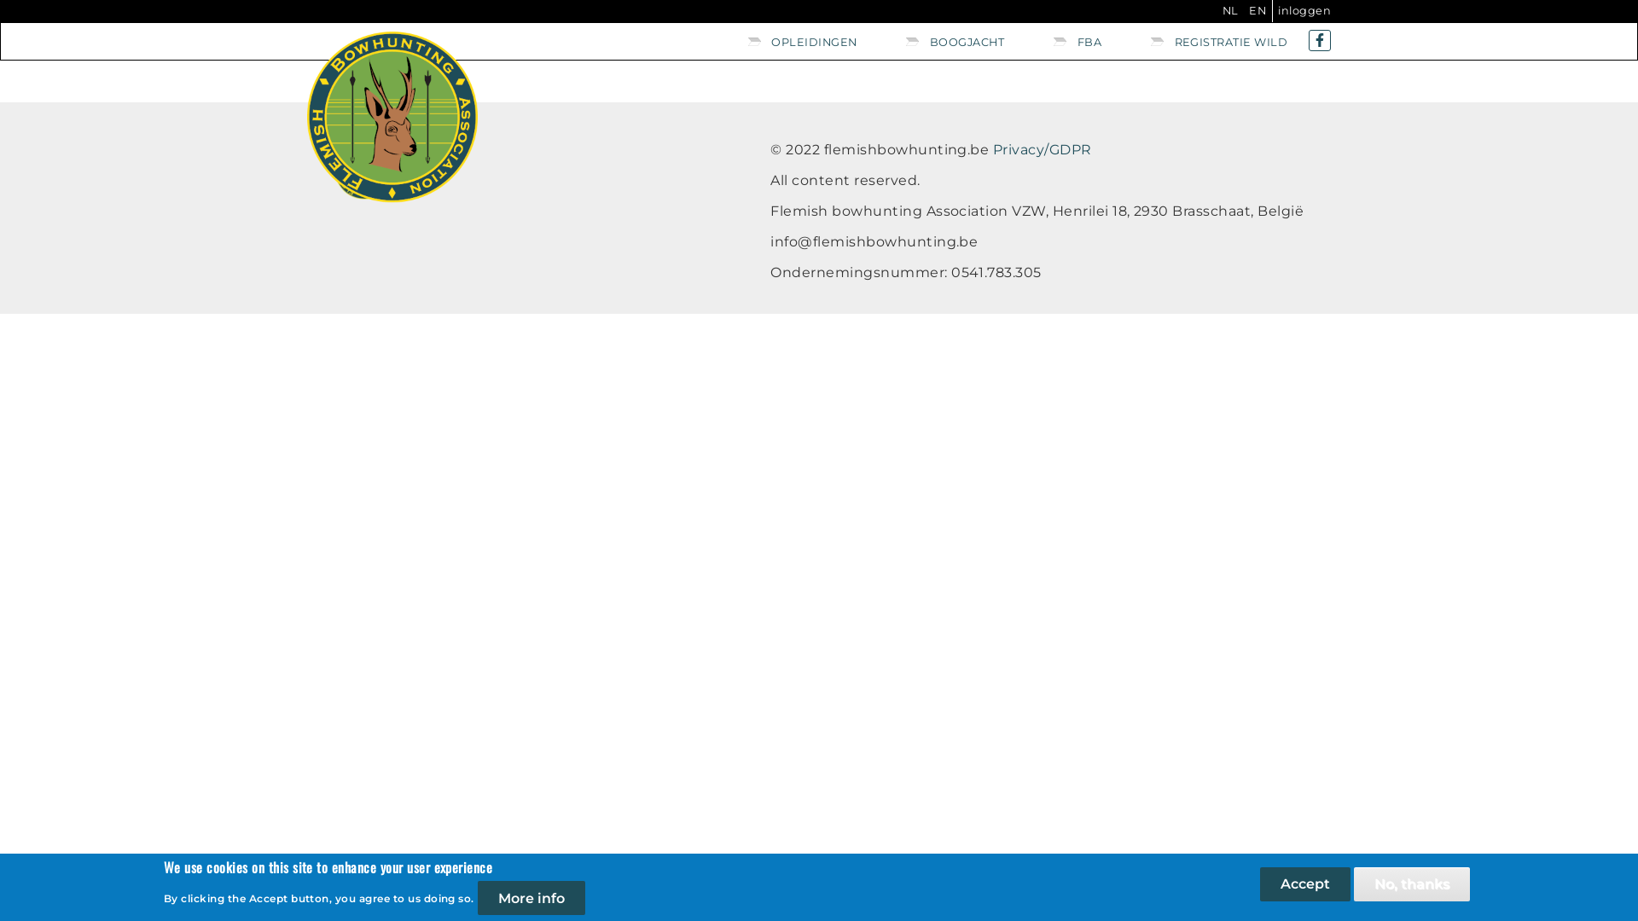  Describe the element at coordinates (0, 0) in the screenshot. I see `Skip to main navigation` at that location.